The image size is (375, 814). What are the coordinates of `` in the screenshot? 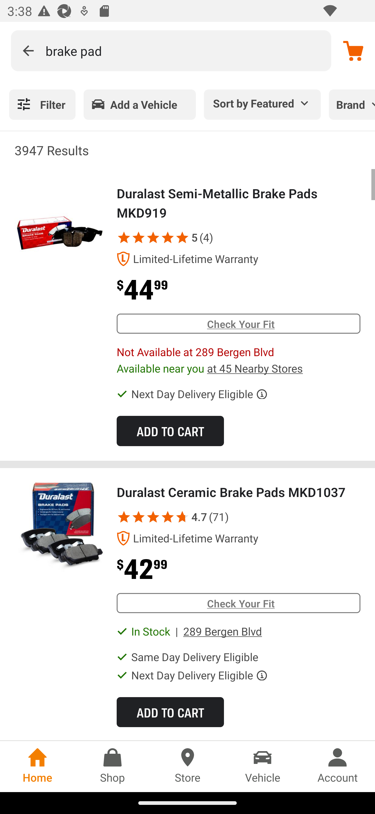 It's located at (153, 517).